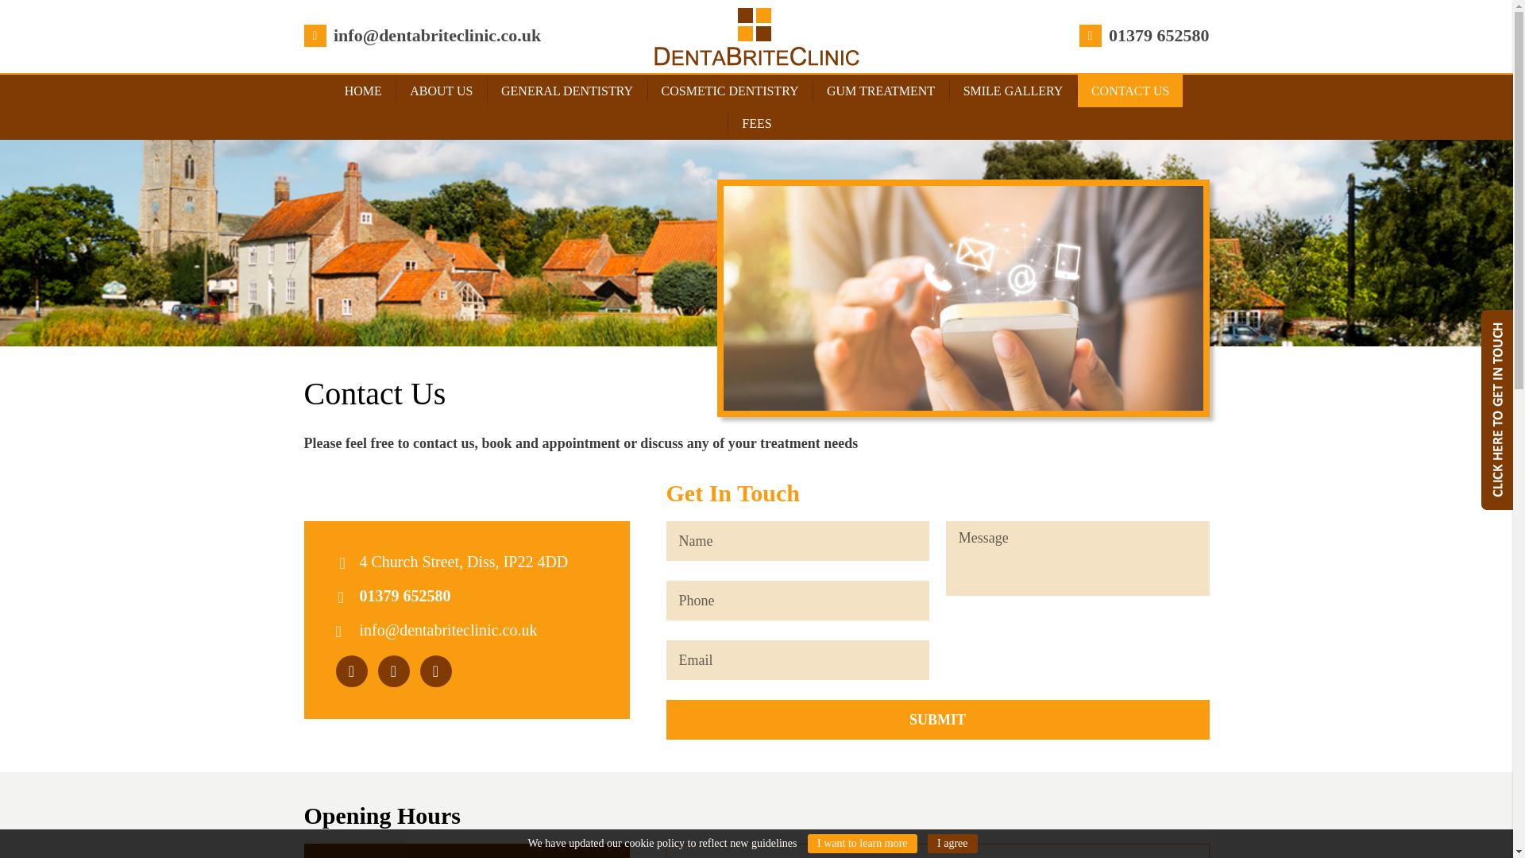 Image resolution: width=1525 pixels, height=858 pixels. Describe the element at coordinates (952, 843) in the screenshot. I see `I agree` at that location.